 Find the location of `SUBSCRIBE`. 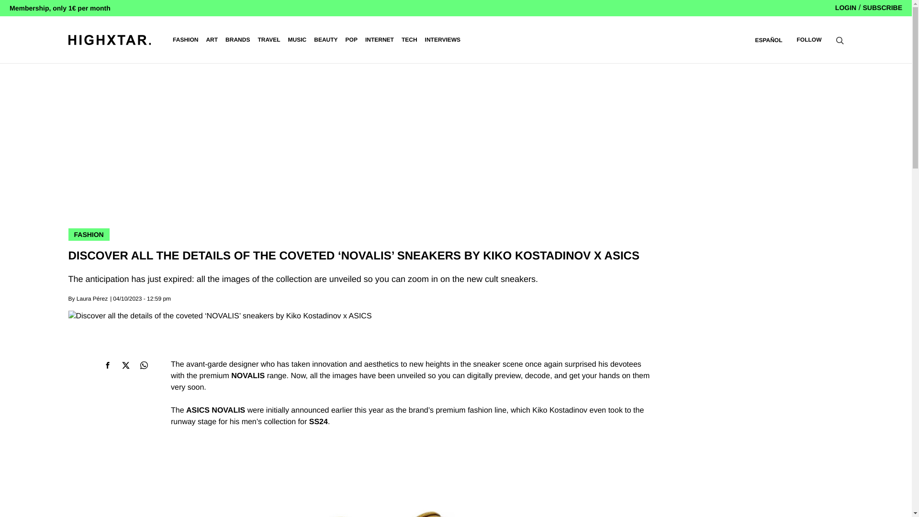

SUBSCRIBE is located at coordinates (883, 7).